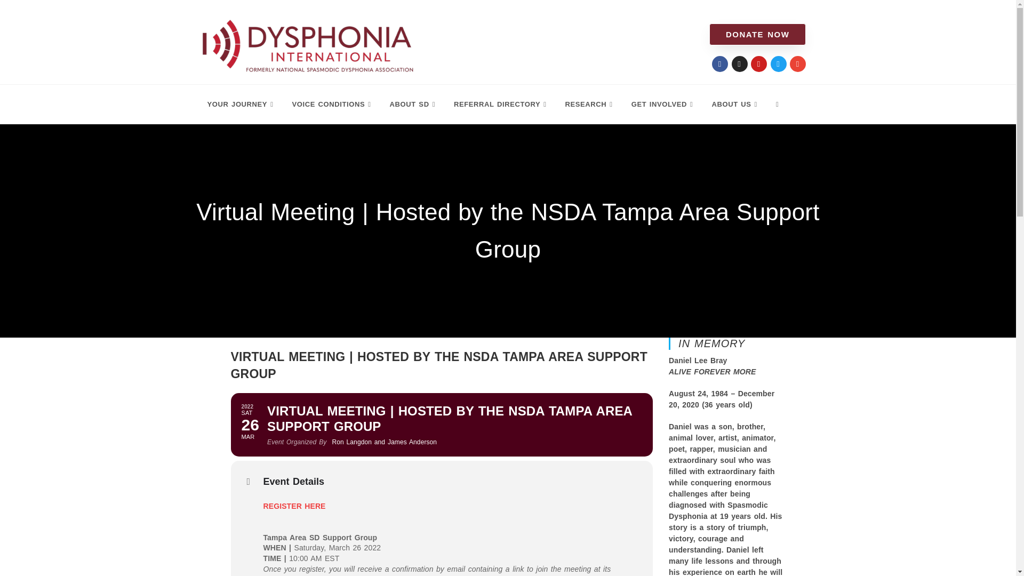  What do you see at coordinates (313, 10) in the screenshot?
I see `VOICE CONDITIONS` at bounding box center [313, 10].